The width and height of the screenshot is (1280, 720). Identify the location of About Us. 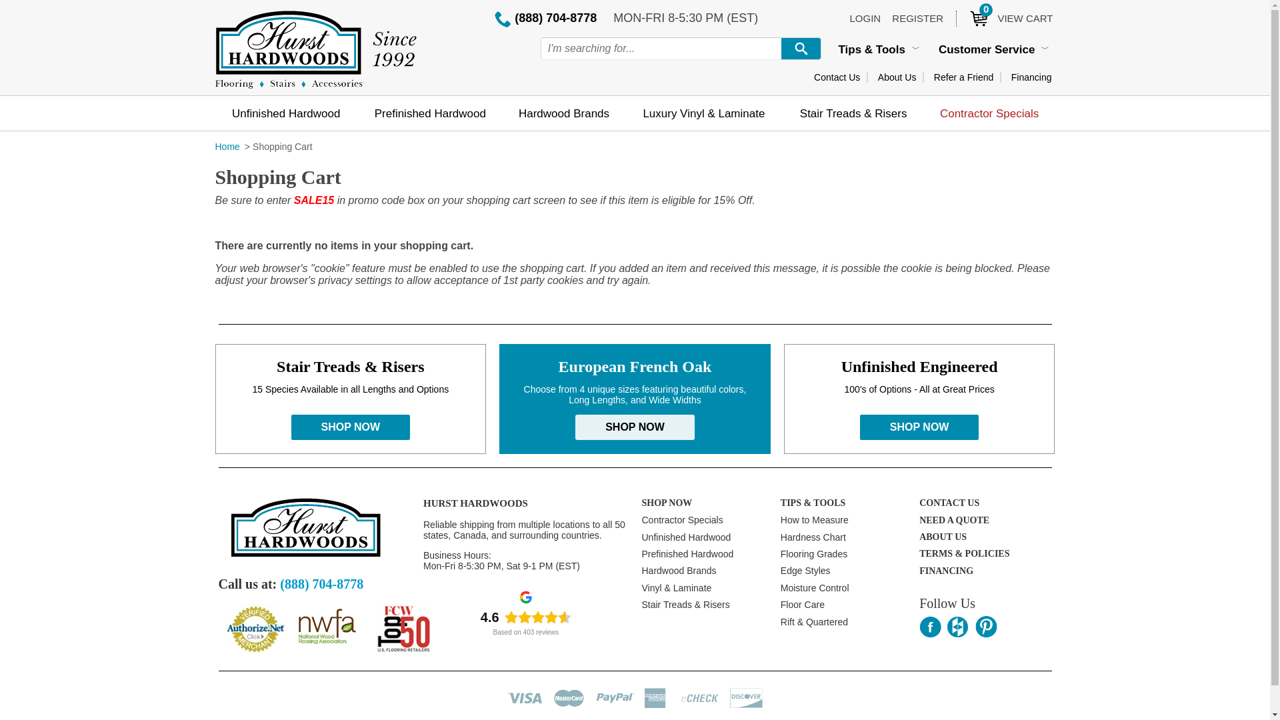
(897, 77).